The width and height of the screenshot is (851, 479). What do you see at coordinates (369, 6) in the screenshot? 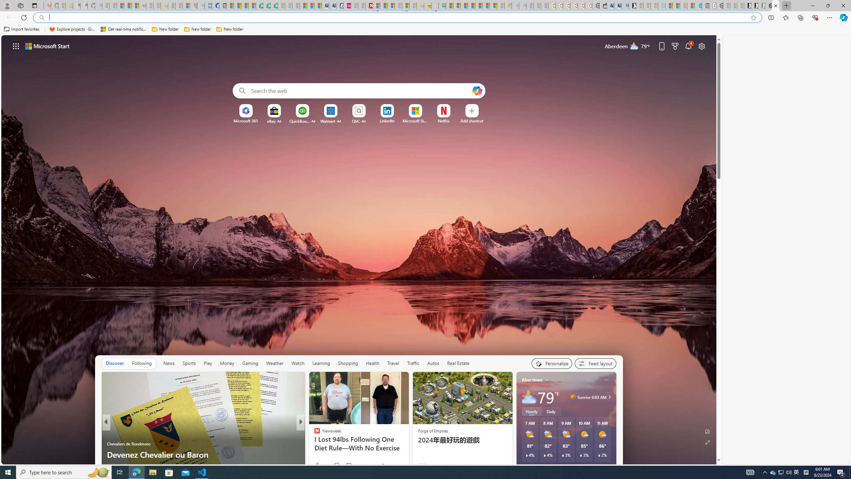
I see `Latest Politics News & Archive | Newsweek.com` at bounding box center [369, 6].